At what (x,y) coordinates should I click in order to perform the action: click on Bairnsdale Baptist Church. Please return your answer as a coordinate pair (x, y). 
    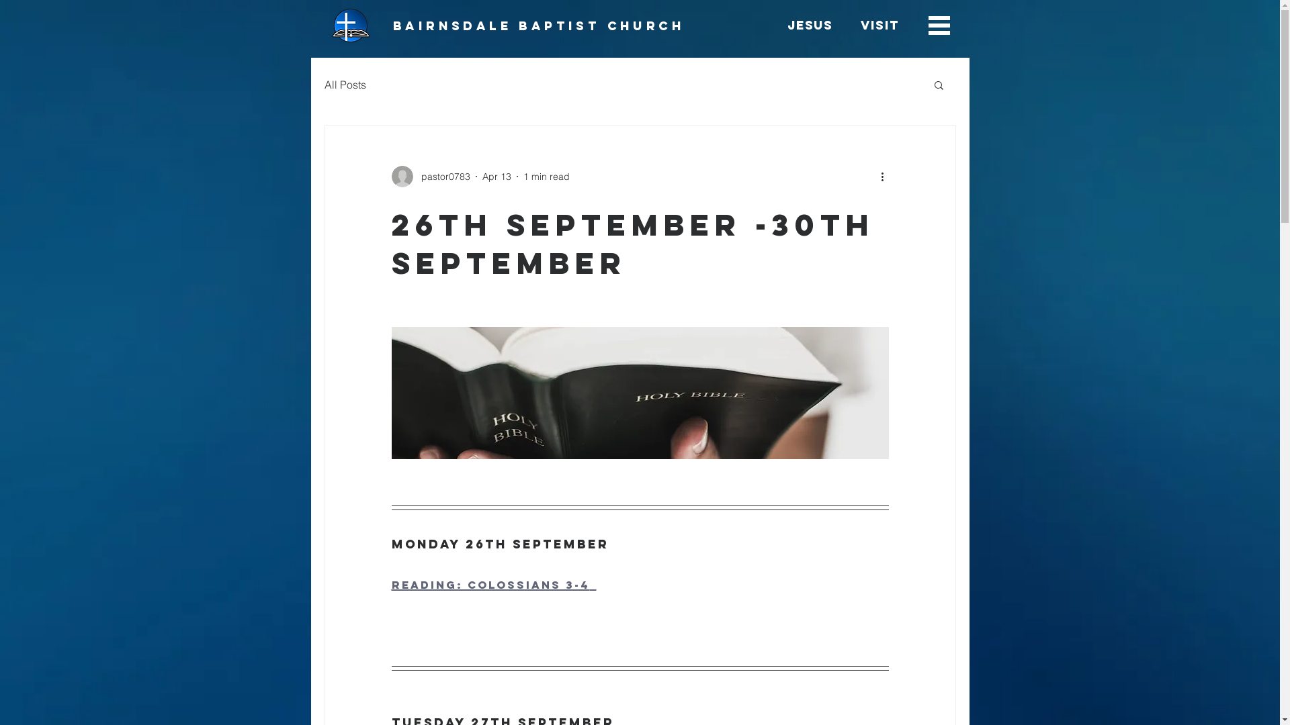
    Looking at the image, I should click on (539, 26).